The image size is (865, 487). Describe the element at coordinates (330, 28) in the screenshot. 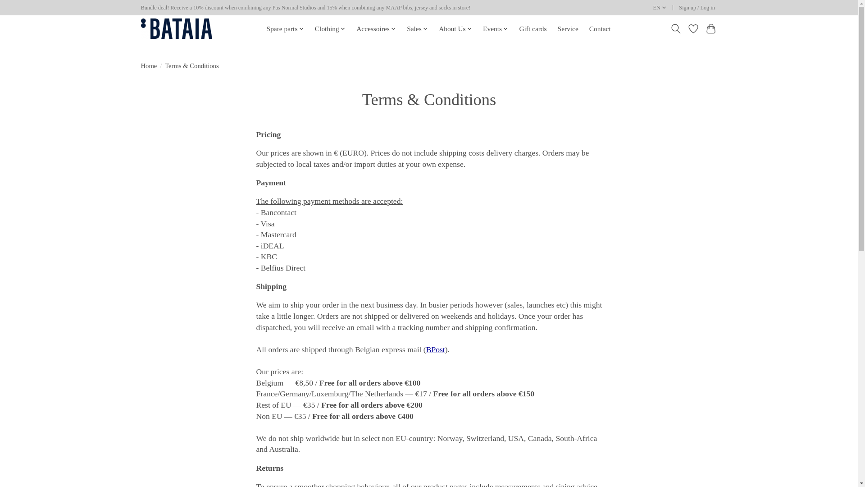

I see `Clothing` at that location.